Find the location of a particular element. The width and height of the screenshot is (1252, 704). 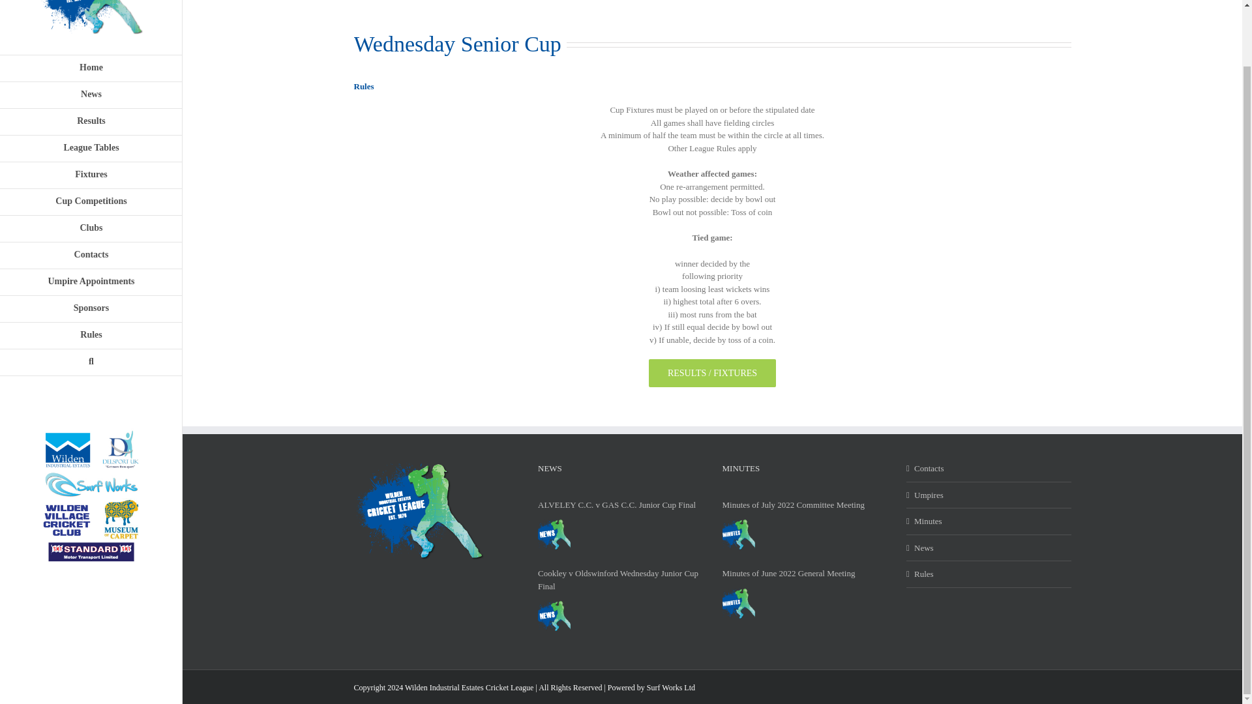

Cup Competitions is located at coordinates (91, 202).